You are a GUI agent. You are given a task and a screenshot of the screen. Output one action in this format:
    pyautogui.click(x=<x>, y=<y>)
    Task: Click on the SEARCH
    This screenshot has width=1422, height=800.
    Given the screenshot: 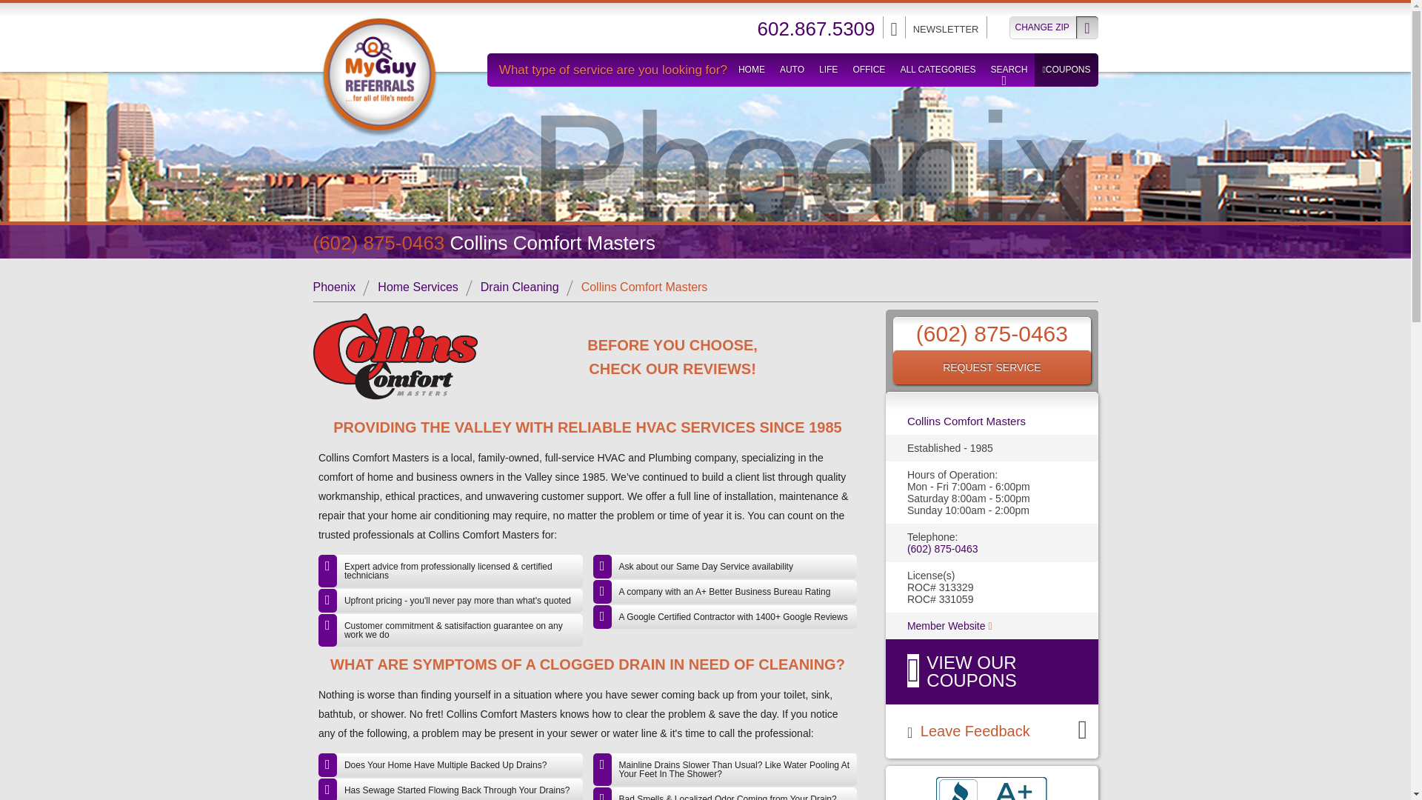 What is the action you would take?
    pyautogui.click(x=1008, y=70)
    